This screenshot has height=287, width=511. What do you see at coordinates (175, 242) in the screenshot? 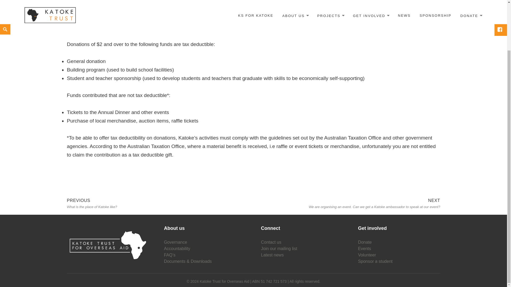
I see `Governance` at bounding box center [175, 242].